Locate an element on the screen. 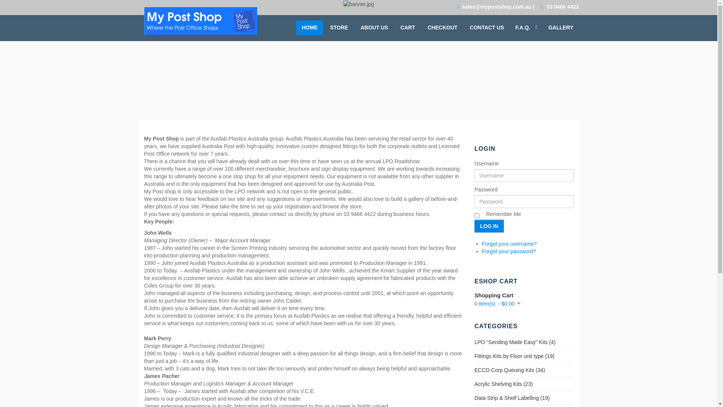 This screenshot has width=723, height=407. CHECKOUT is located at coordinates (442, 28).